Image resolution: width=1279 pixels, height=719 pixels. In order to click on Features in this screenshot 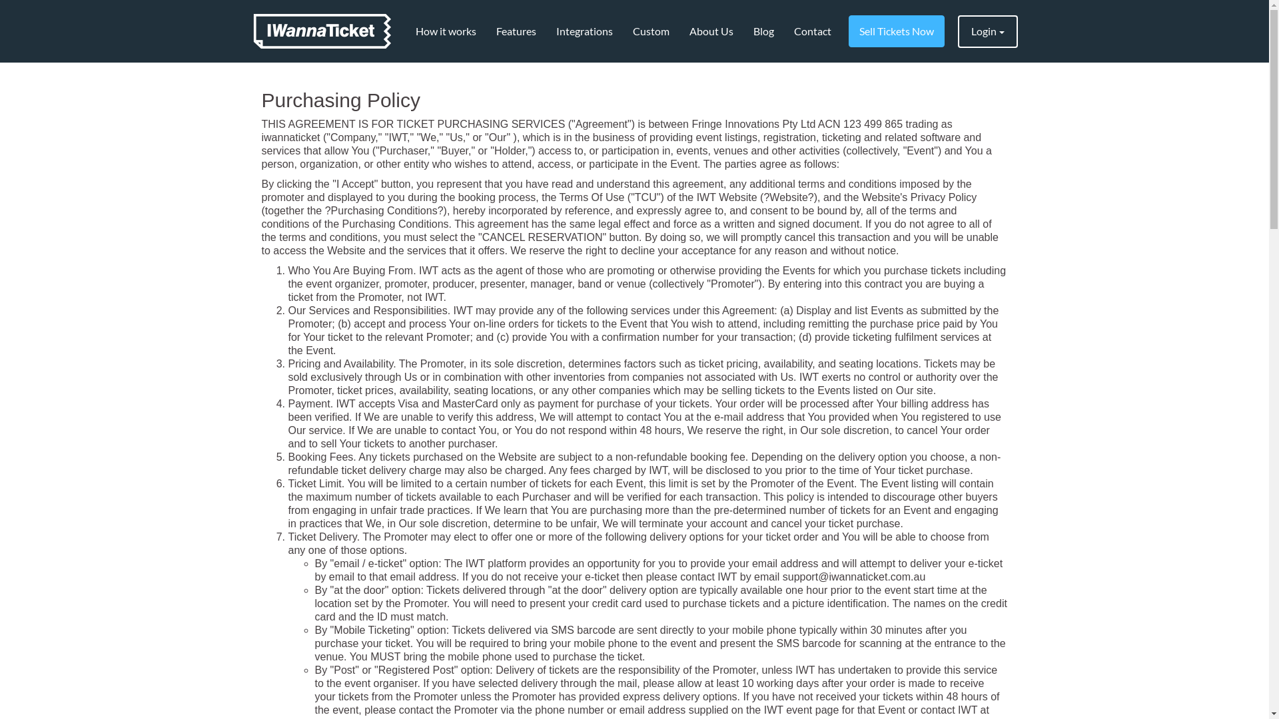, I will do `click(516, 31)`.